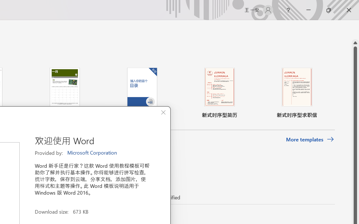  I want to click on More templates, so click(310, 139).